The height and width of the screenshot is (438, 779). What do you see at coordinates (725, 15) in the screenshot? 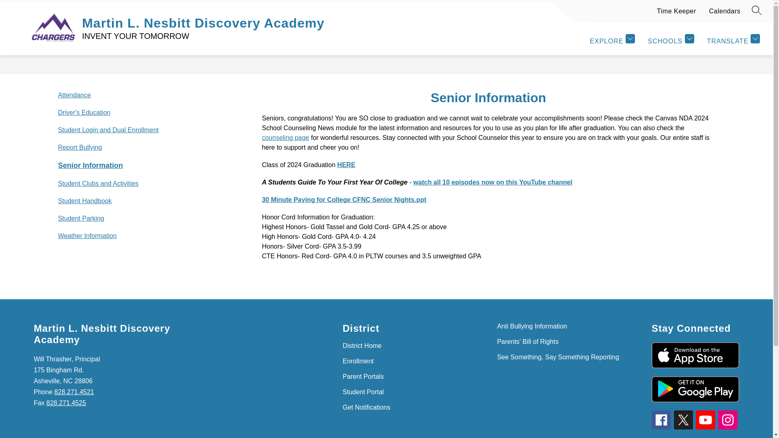
I see `Calendars` at bounding box center [725, 15].